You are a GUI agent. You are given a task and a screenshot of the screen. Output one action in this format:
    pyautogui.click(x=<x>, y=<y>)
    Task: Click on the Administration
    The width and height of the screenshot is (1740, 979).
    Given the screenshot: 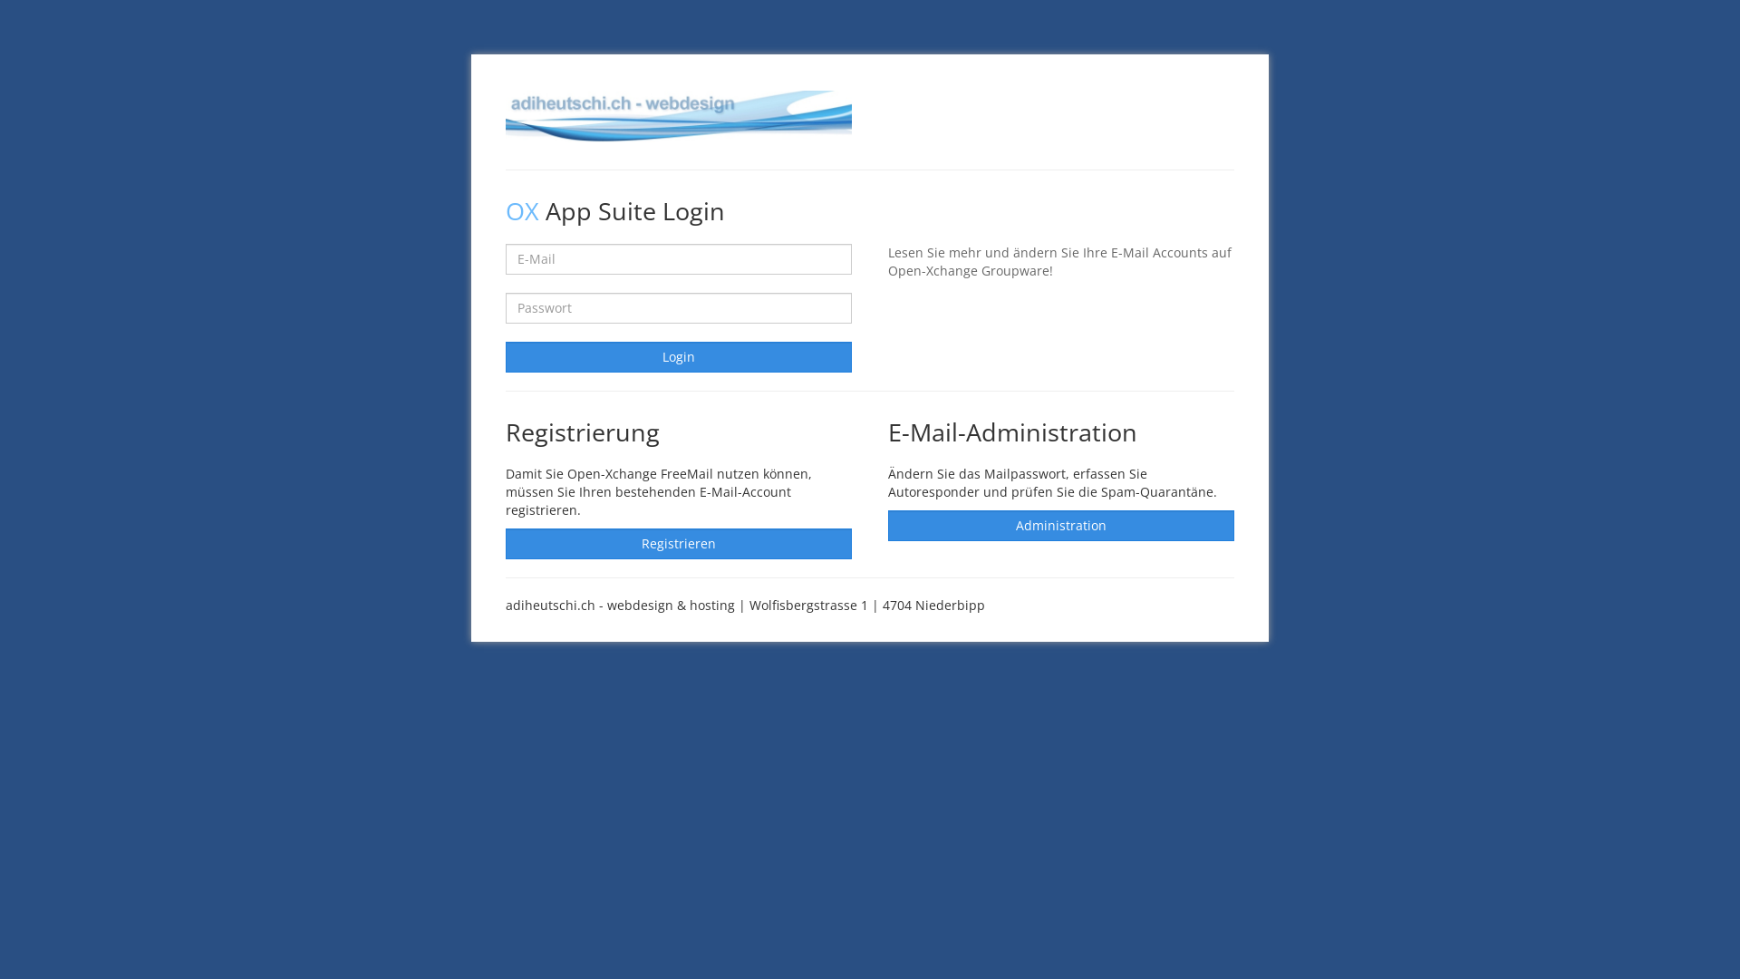 What is the action you would take?
    pyautogui.click(x=1060, y=526)
    